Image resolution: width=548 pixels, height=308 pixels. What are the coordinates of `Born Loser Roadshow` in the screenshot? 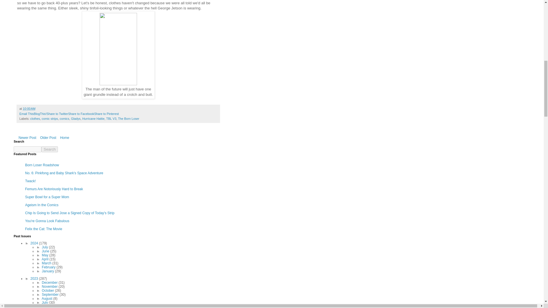 It's located at (42, 165).